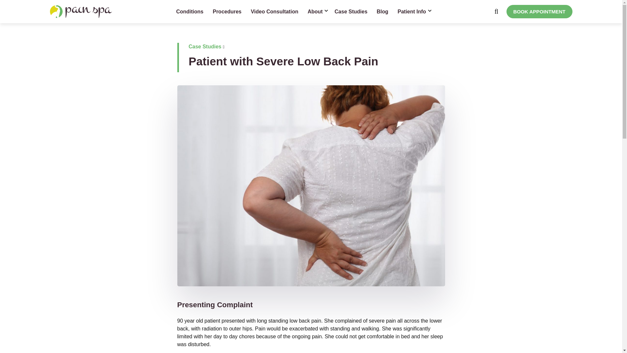  I want to click on About, so click(316, 12).